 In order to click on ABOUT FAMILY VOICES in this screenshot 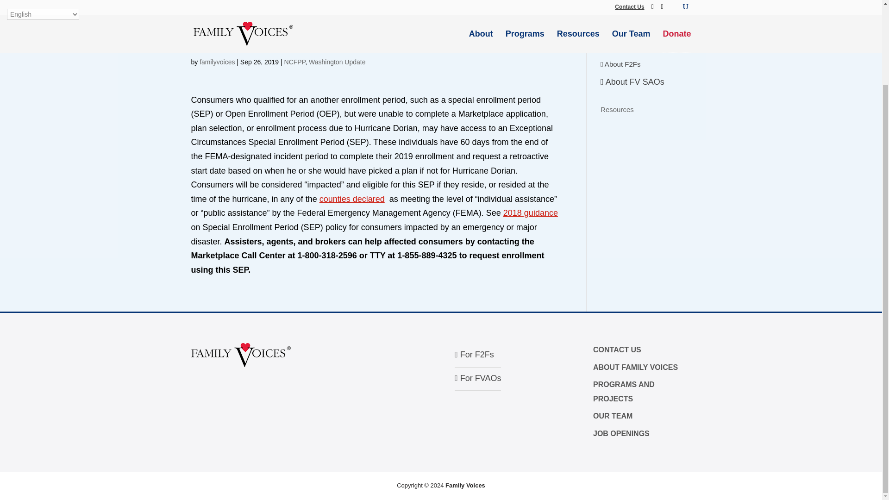, I will do `click(635, 368)`.